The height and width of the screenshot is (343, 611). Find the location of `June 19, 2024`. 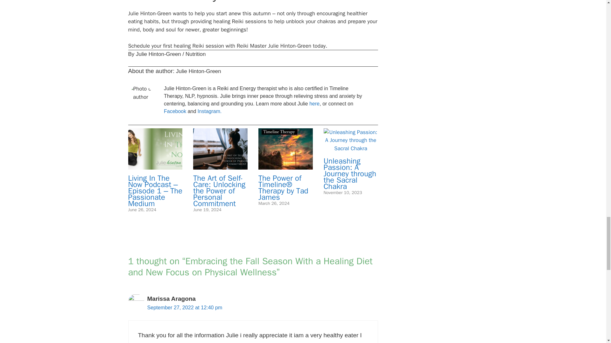

June 19, 2024 is located at coordinates (207, 210).